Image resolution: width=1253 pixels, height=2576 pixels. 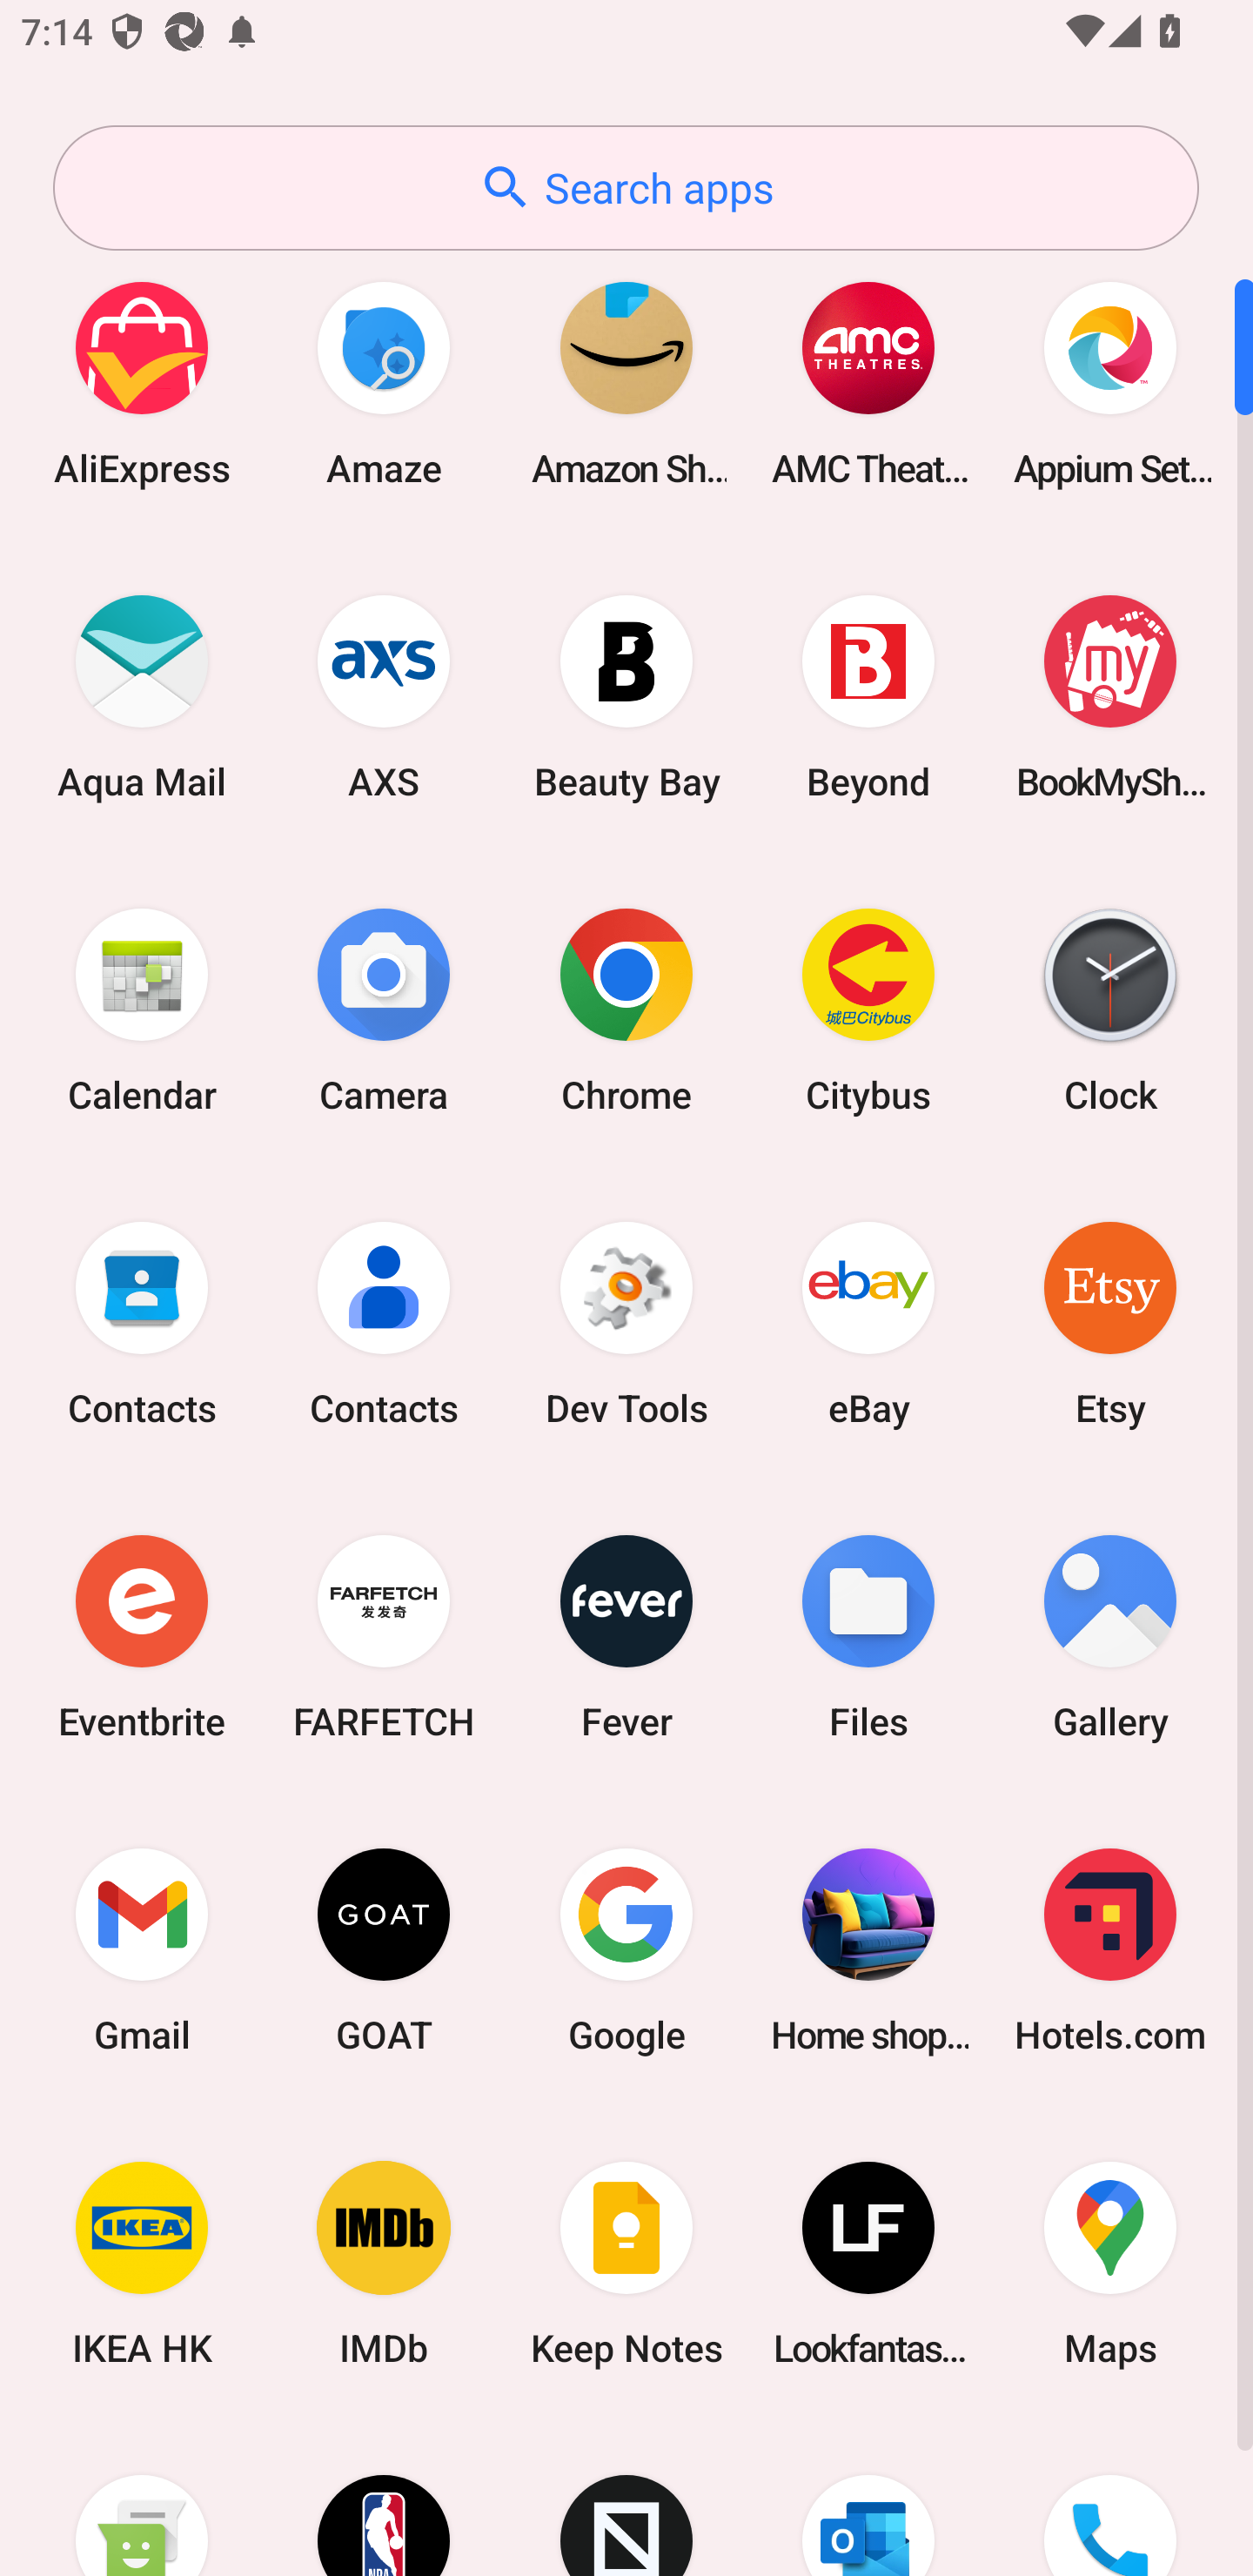 What do you see at coordinates (1110, 1010) in the screenshot?
I see `Clock` at bounding box center [1110, 1010].